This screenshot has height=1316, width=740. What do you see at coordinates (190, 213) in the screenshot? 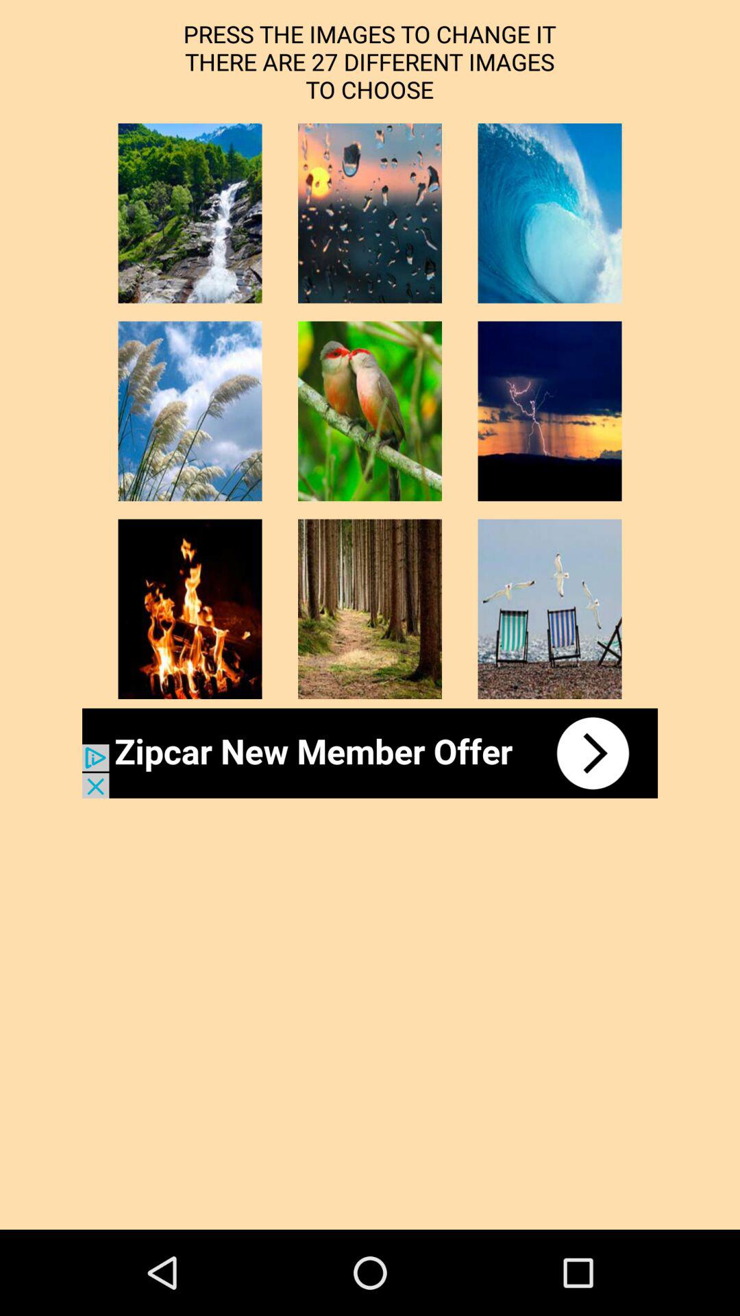
I see `select image` at bounding box center [190, 213].